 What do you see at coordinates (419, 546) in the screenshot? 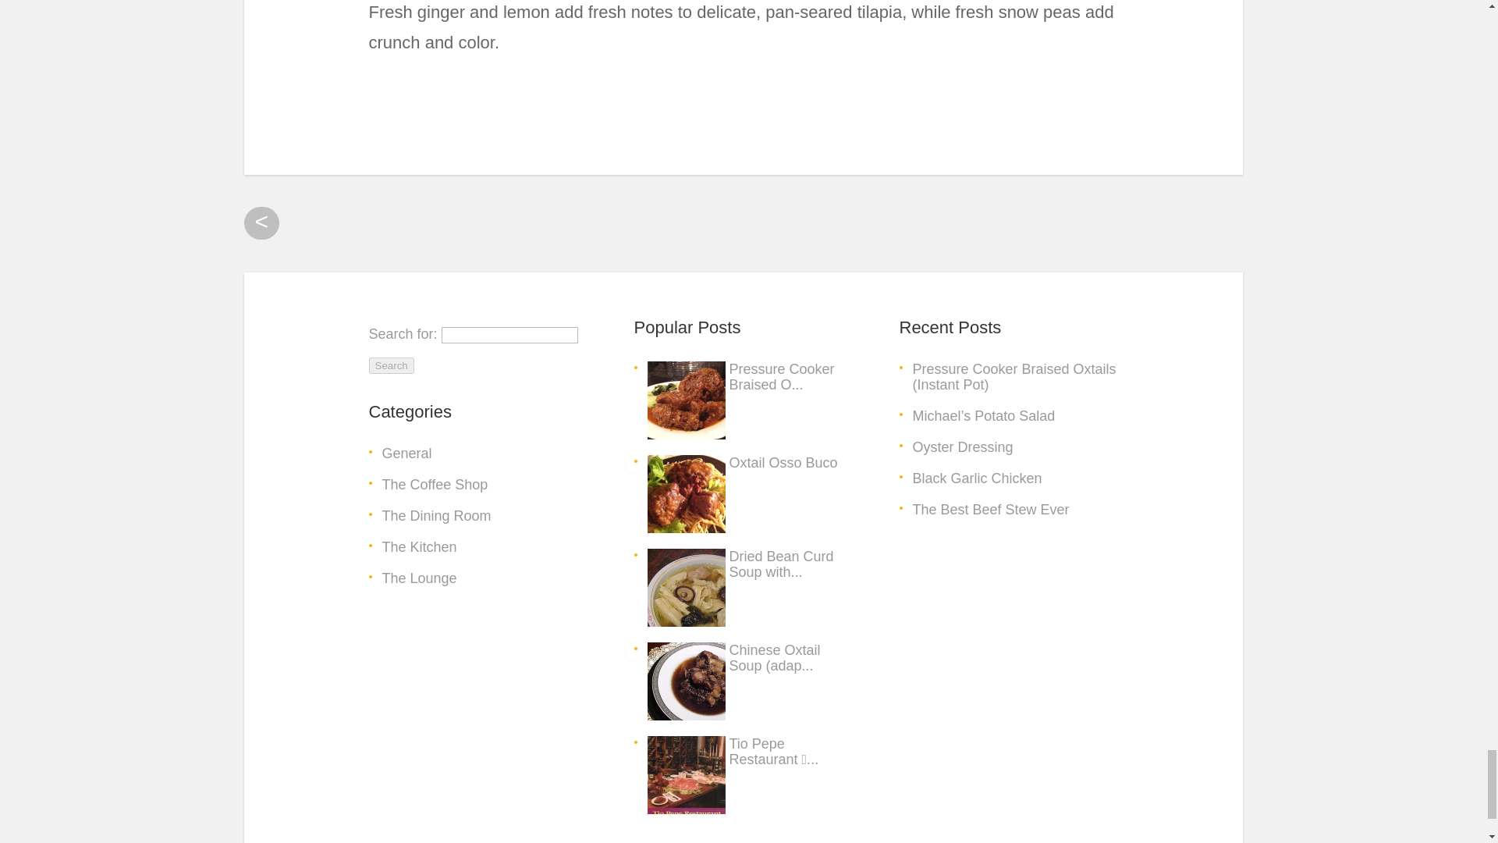
I see `"You Are Always Alone in The Kitchen"` at bounding box center [419, 546].